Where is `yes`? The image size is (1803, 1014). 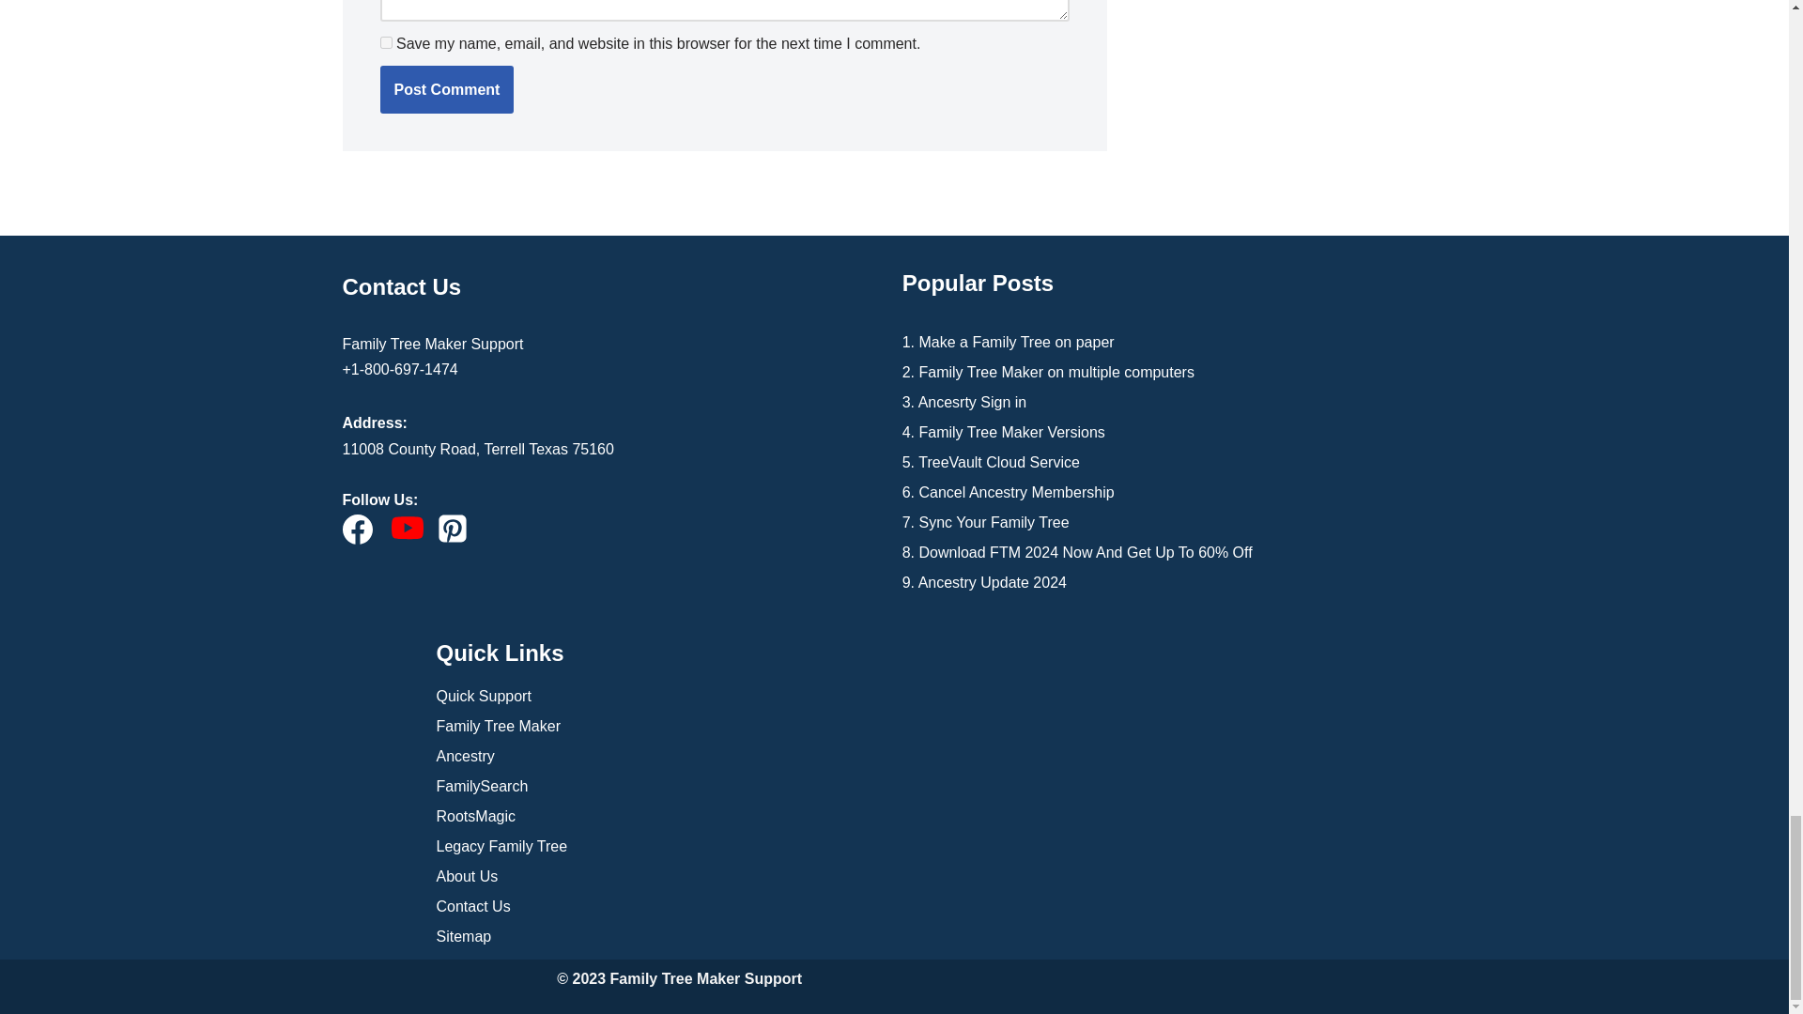 yes is located at coordinates (385, 41).